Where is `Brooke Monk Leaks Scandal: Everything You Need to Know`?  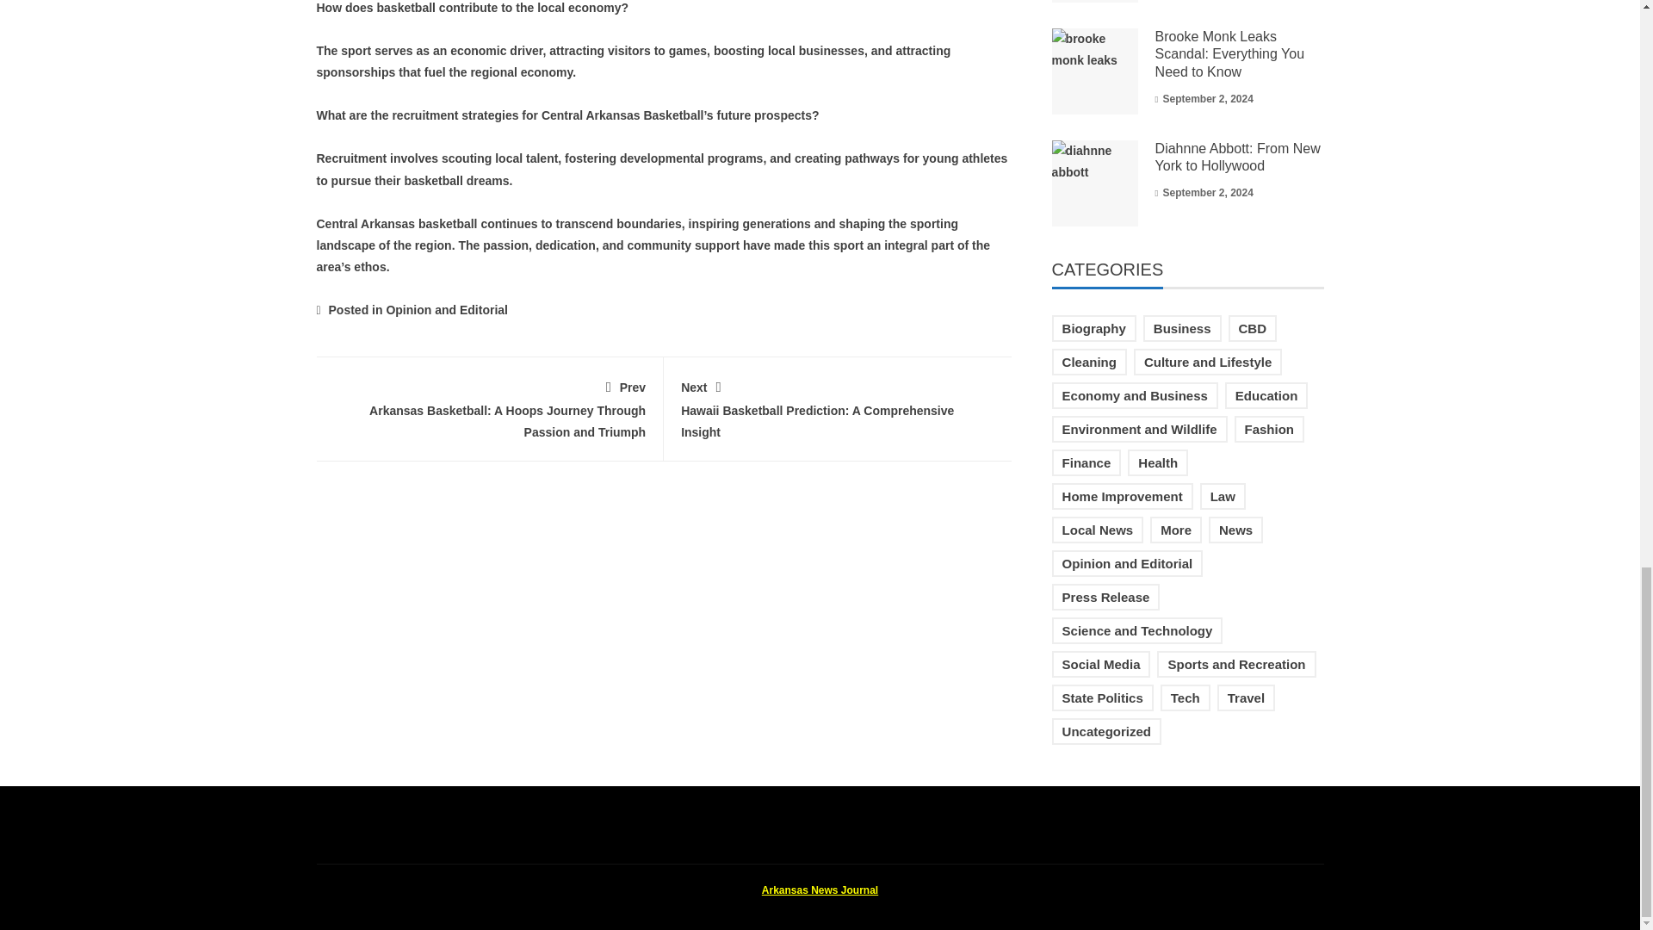 Brooke Monk Leaks Scandal: Everything You Need to Know is located at coordinates (1095, 71).